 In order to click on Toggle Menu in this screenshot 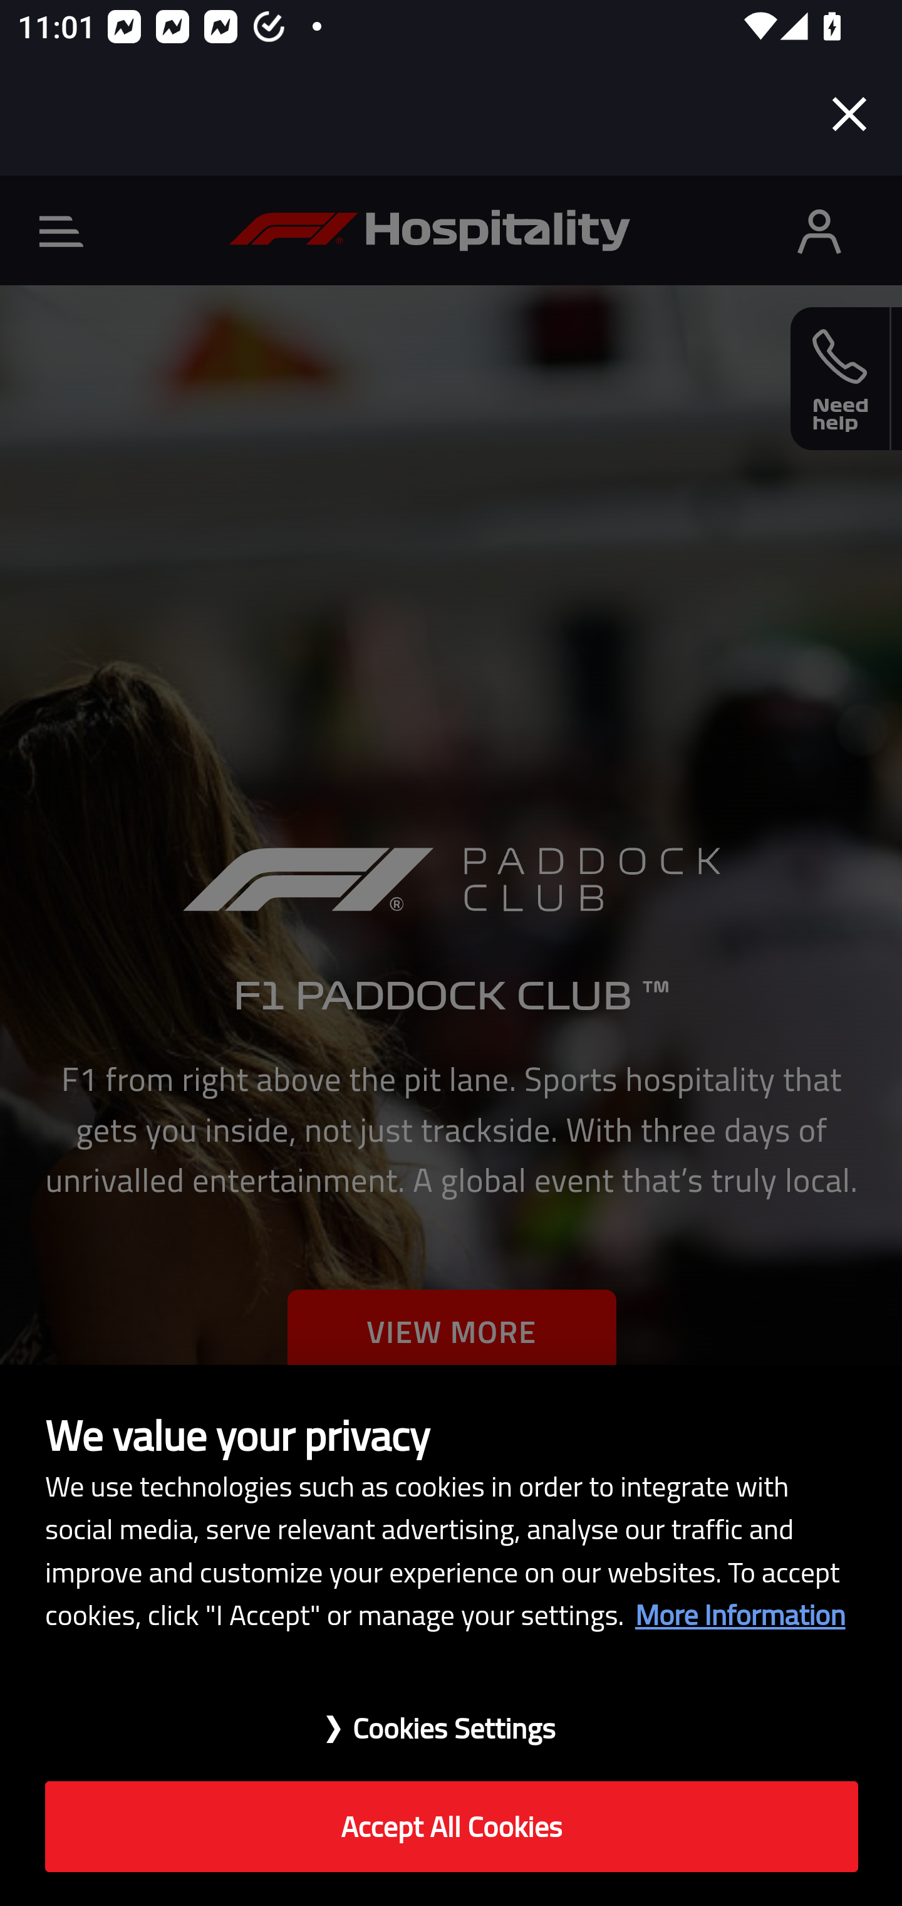, I will do `click(62, 231)`.